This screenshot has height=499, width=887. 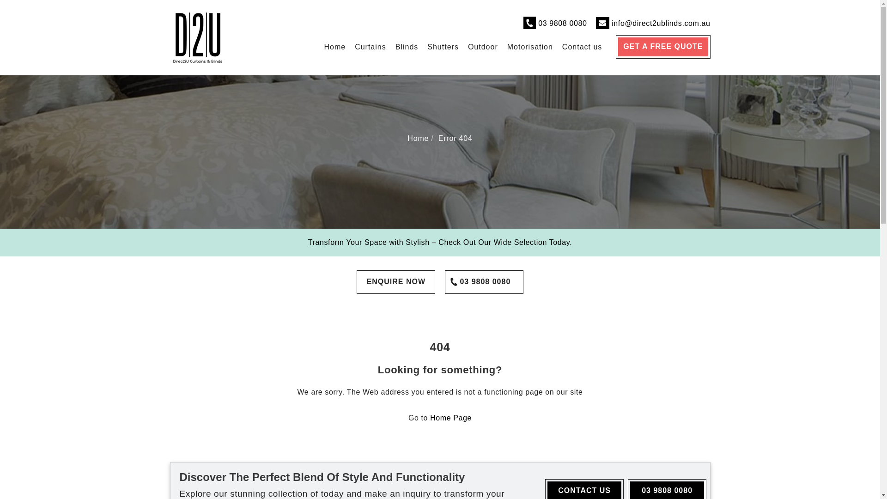 I want to click on Blinds, so click(x=407, y=47).